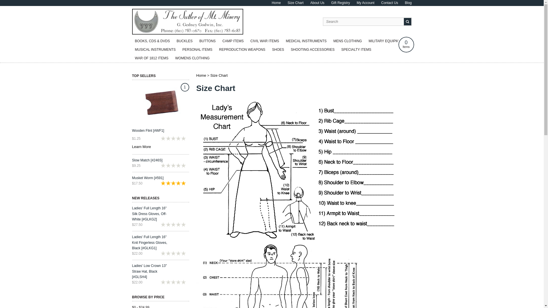 Image resolution: width=548 pixels, height=308 pixels. I want to click on Home, so click(276, 3).